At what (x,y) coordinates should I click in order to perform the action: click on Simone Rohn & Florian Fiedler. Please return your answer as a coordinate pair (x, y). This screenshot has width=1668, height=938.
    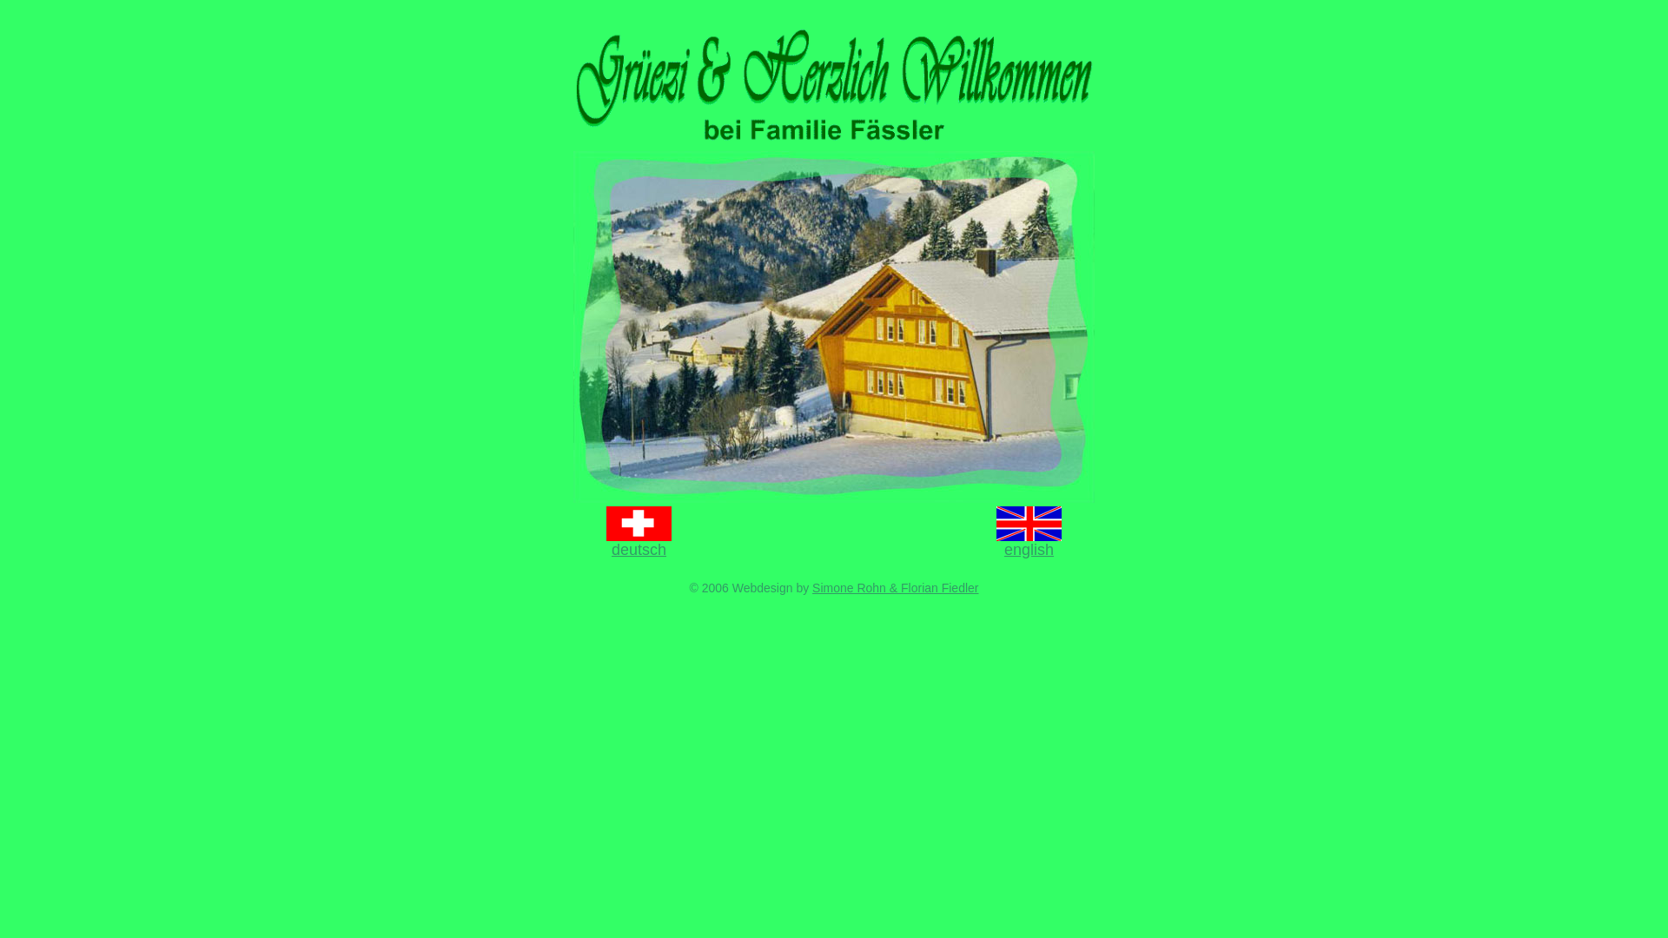
    Looking at the image, I should click on (895, 588).